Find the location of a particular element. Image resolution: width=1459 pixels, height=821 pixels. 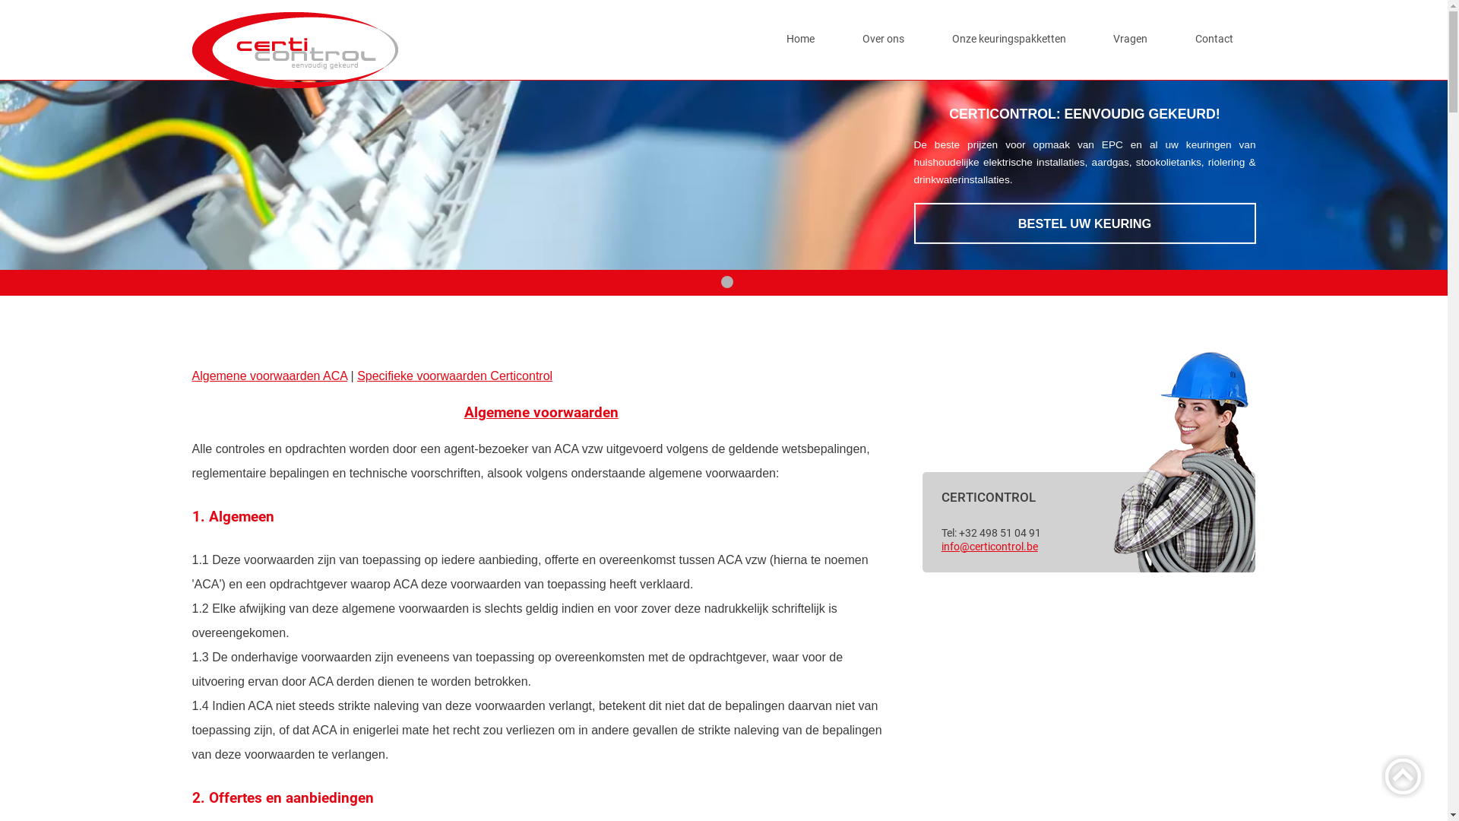

Over ons is located at coordinates (883, 40).